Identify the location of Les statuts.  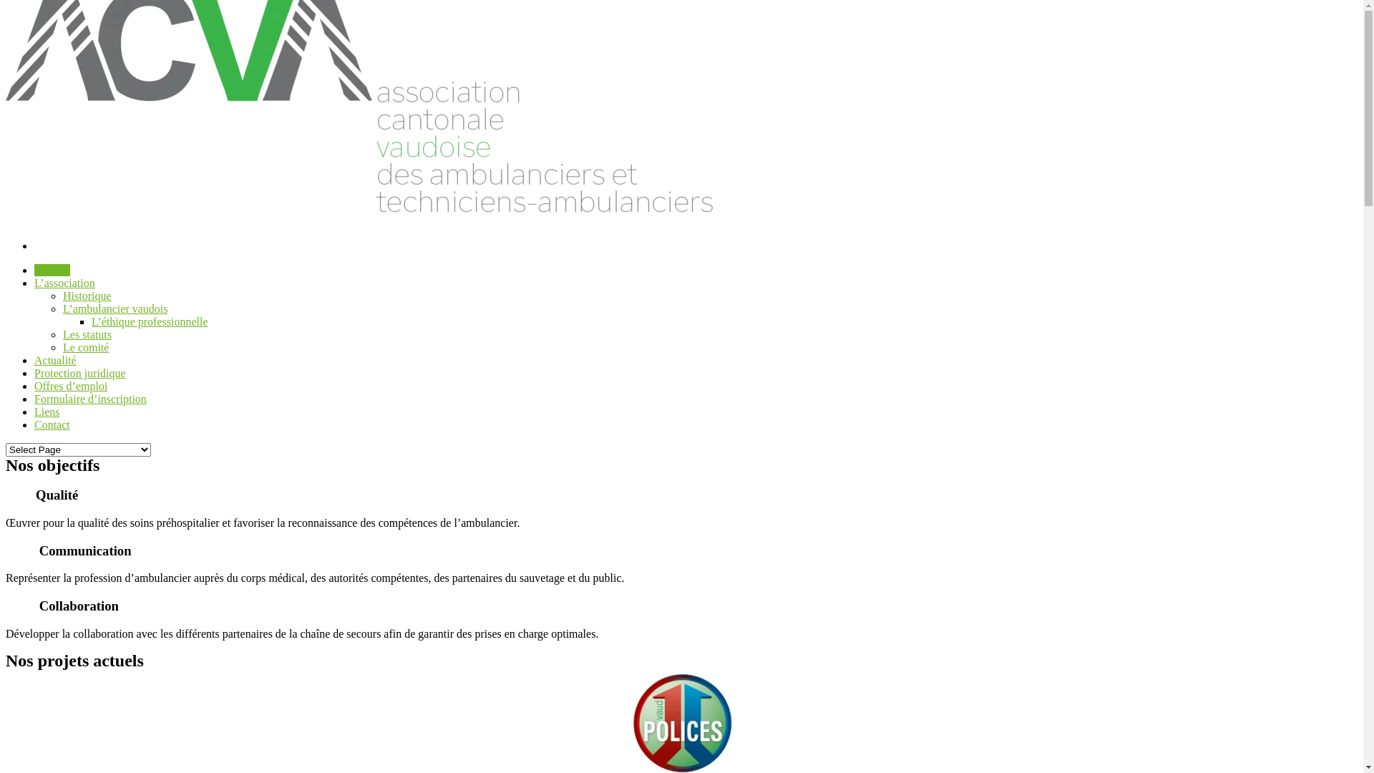
(87, 335).